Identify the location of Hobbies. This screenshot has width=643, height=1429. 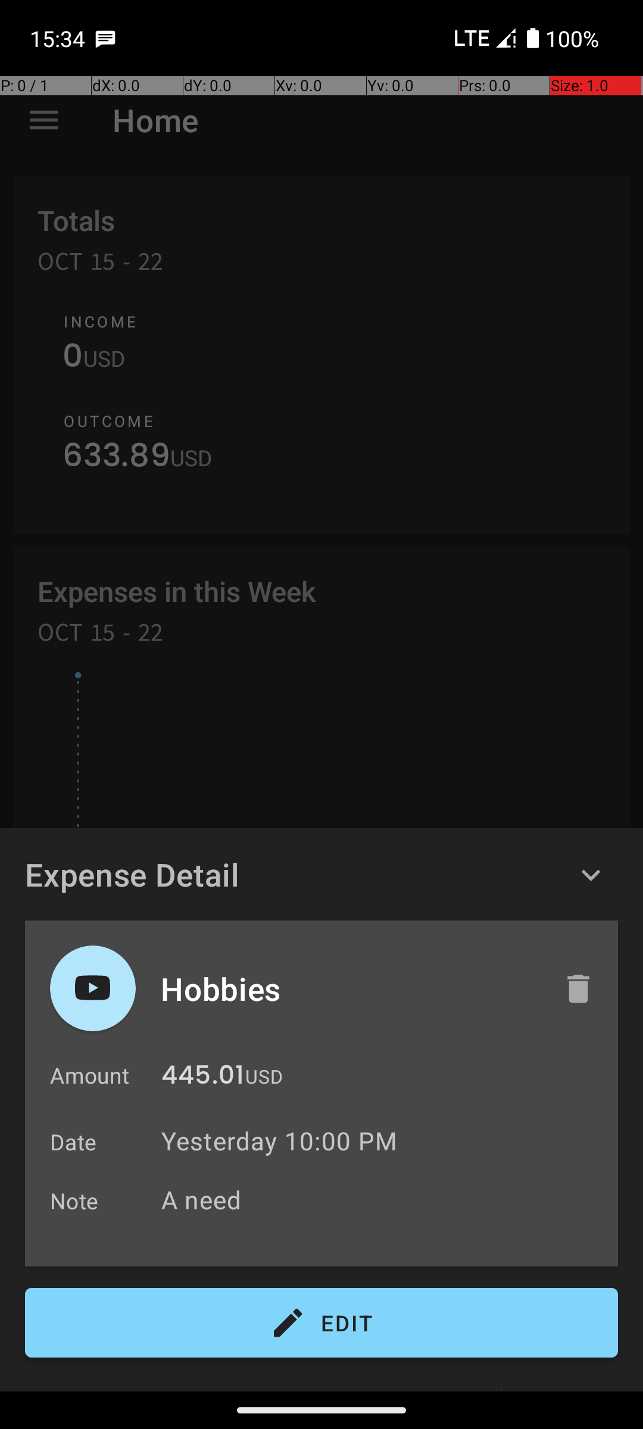
(349, 988).